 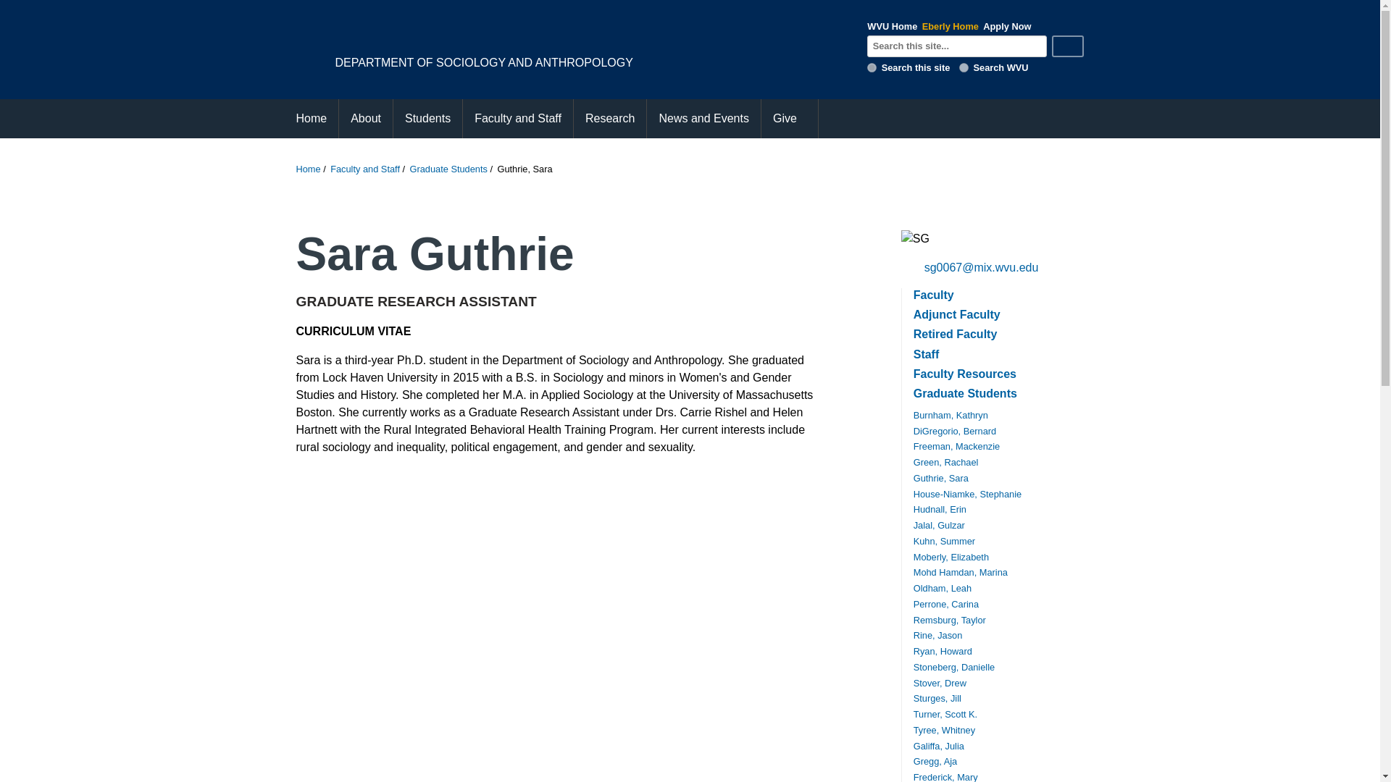 What do you see at coordinates (891, 26) in the screenshot?
I see `WVU Home` at bounding box center [891, 26].